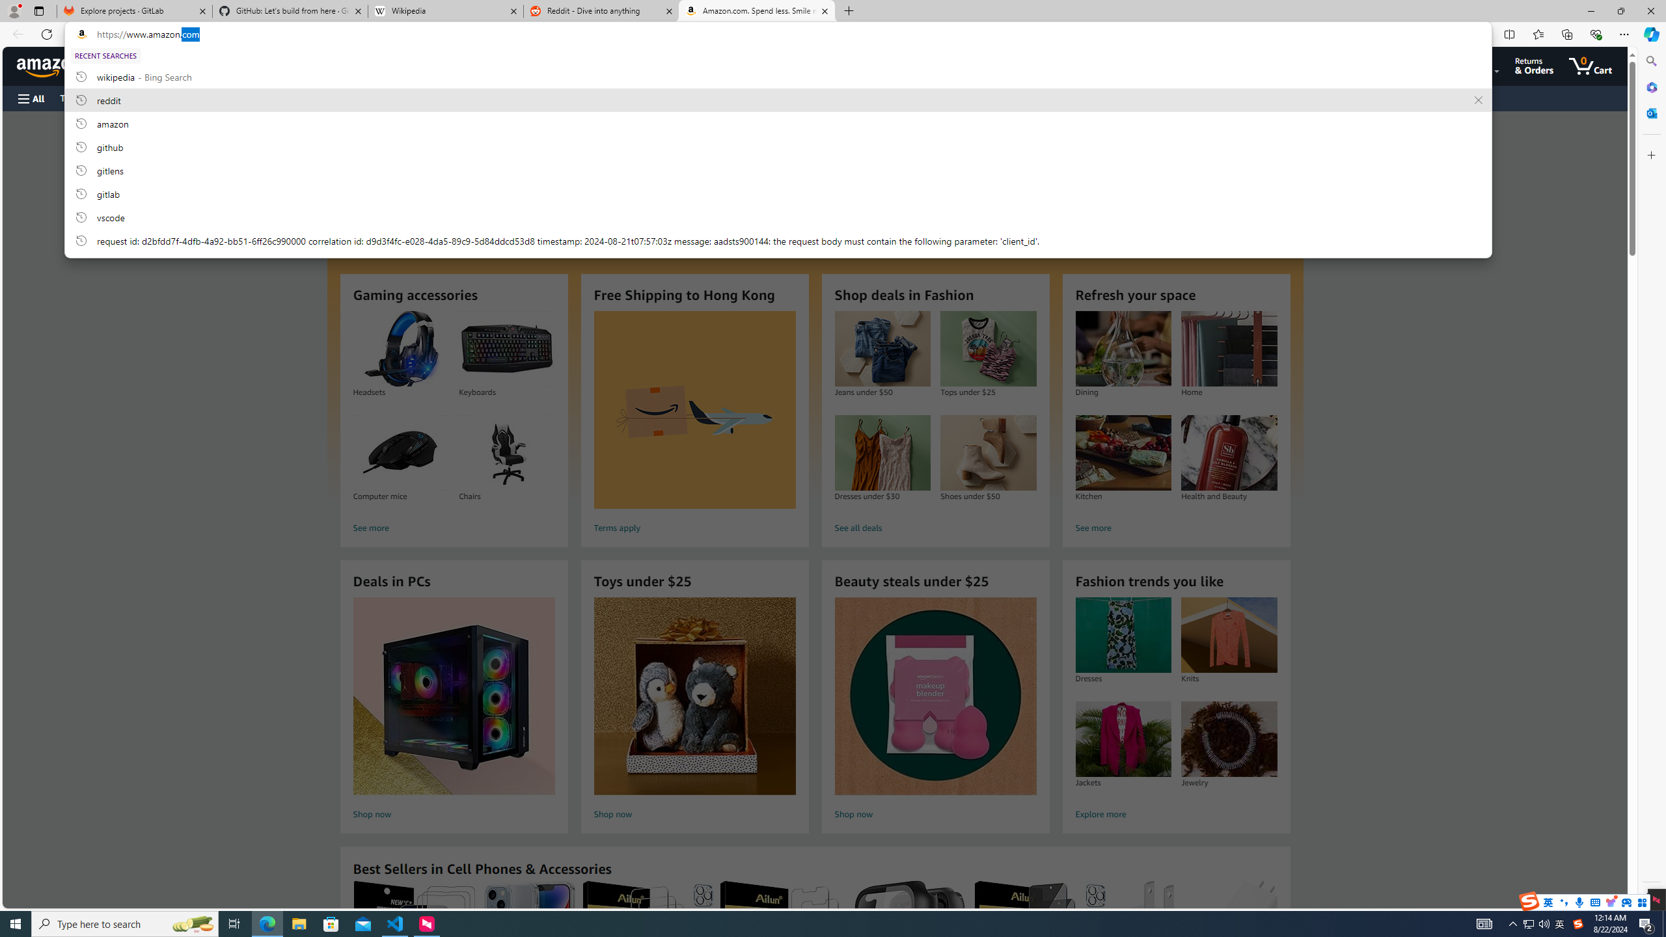 This screenshot has width=1666, height=937. I want to click on Minimize, so click(1591, 11).